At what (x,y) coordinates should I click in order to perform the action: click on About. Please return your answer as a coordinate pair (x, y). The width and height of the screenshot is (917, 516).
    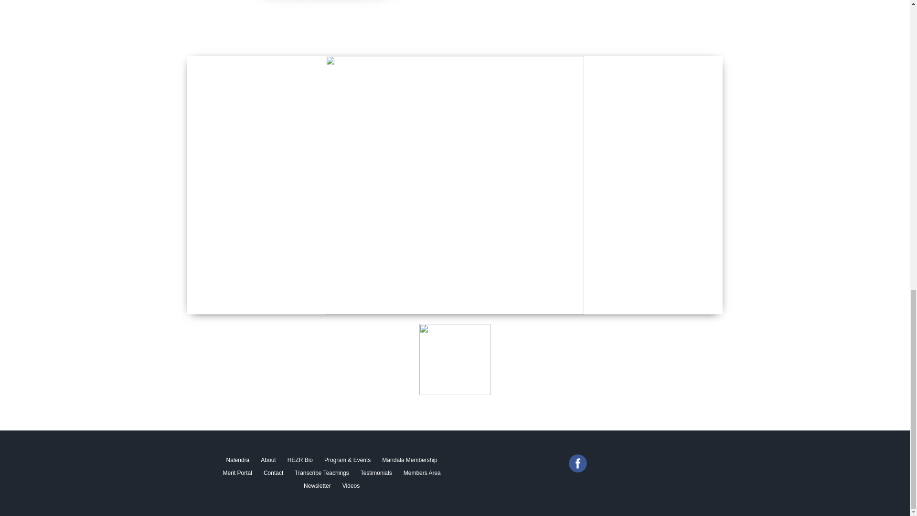
    Looking at the image, I should click on (268, 461).